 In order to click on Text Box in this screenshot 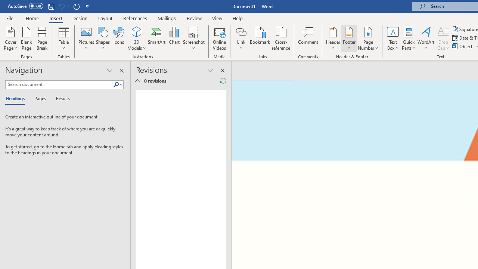, I will do `click(393, 38)`.